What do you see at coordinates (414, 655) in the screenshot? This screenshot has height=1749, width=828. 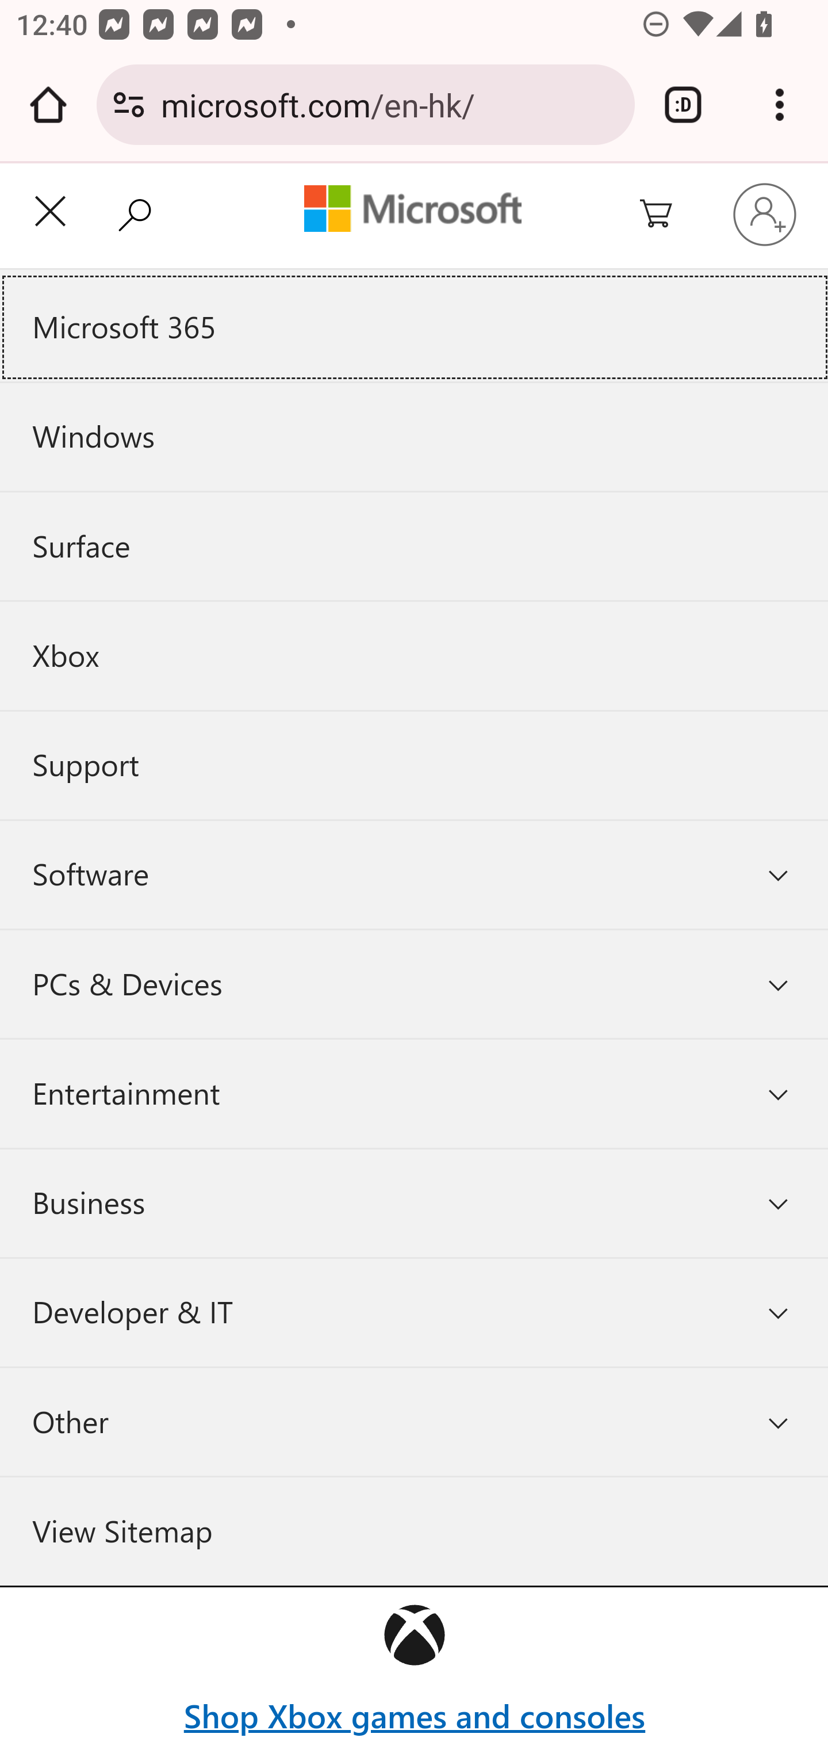 I see `Xbox` at bounding box center [414, 655].